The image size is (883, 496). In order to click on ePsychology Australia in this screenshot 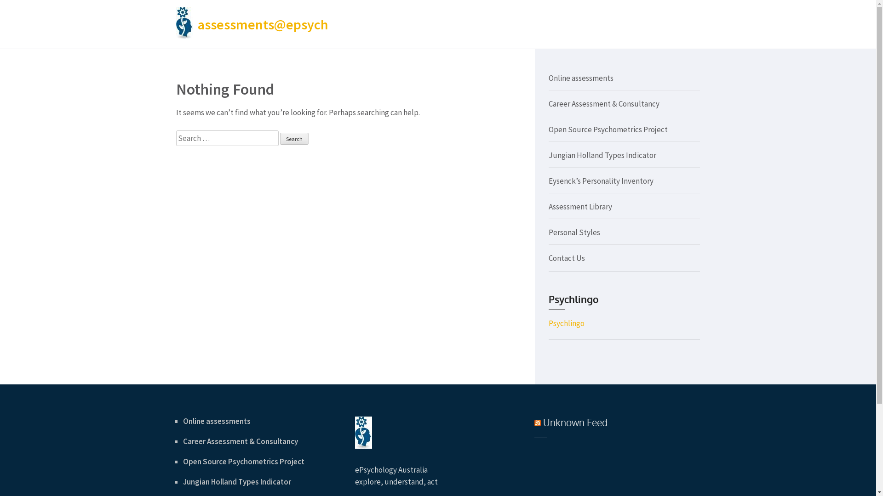, I will do `click(391, 470)`.